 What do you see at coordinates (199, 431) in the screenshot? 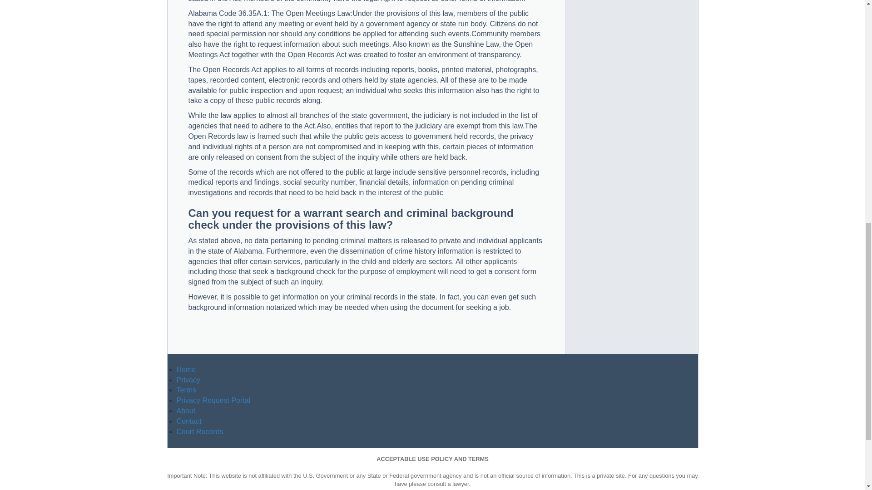
I see `Court Records` at bounding box center [199, 431].